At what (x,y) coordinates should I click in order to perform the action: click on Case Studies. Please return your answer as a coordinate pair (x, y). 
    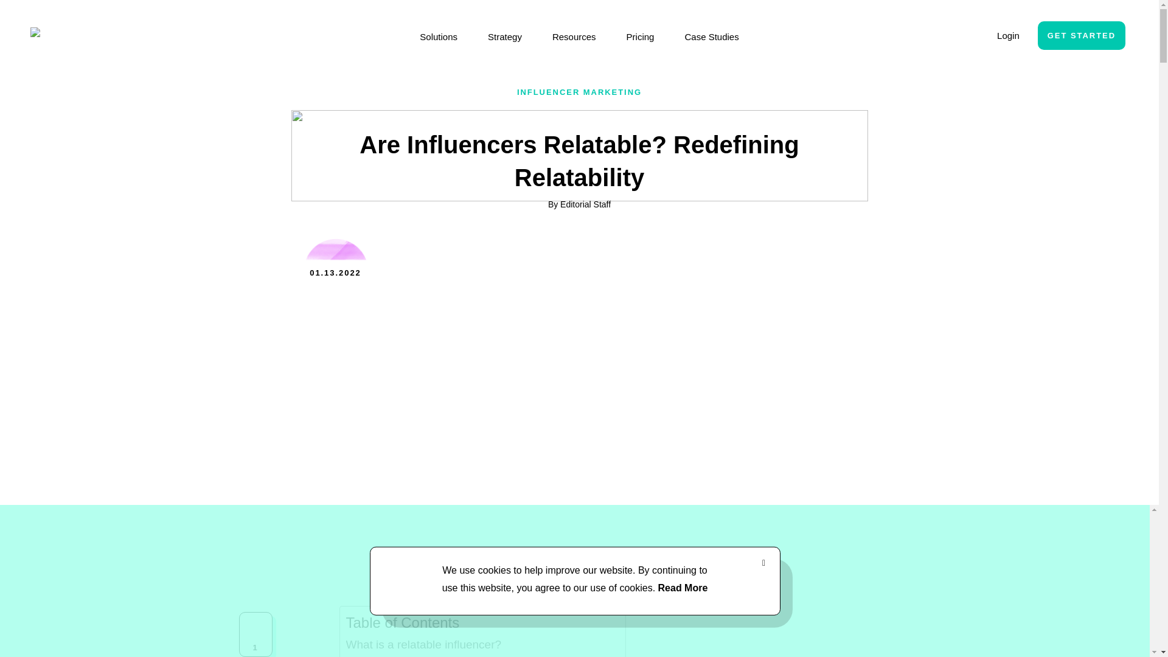
    Looking at the image, I should click on (711, 36).